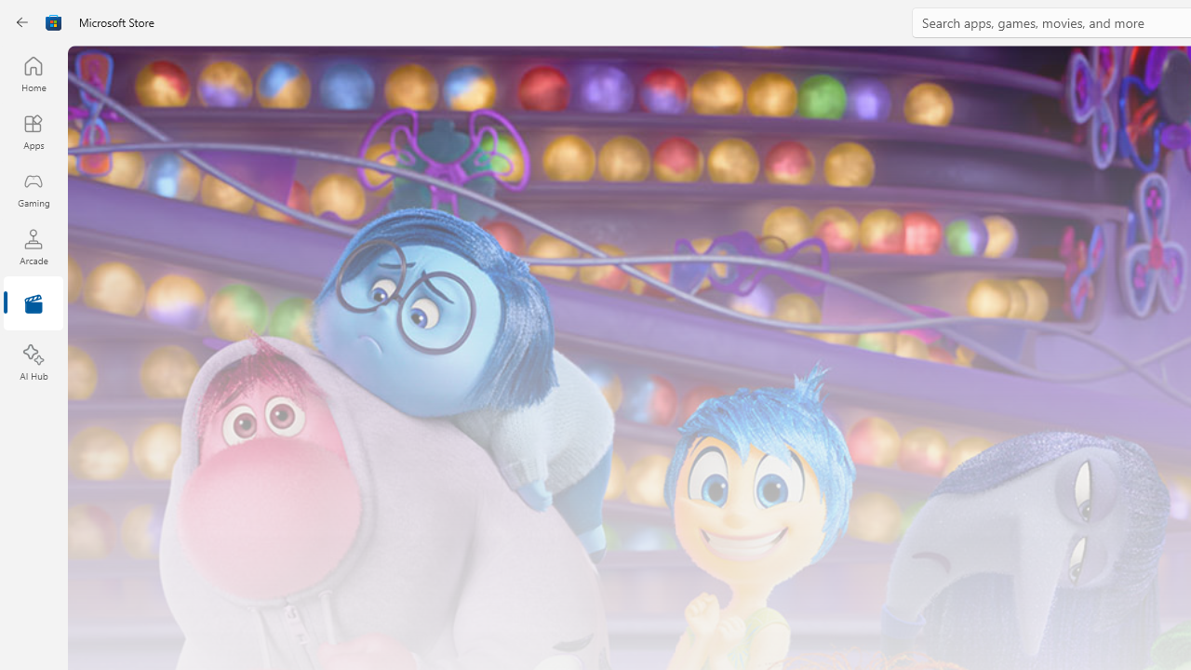 This screenshot has width=1191, height=670. What do you see at coordinates (54, 22) in the screenshot?
I see `Class: Image` at bounding box center [54, 22].